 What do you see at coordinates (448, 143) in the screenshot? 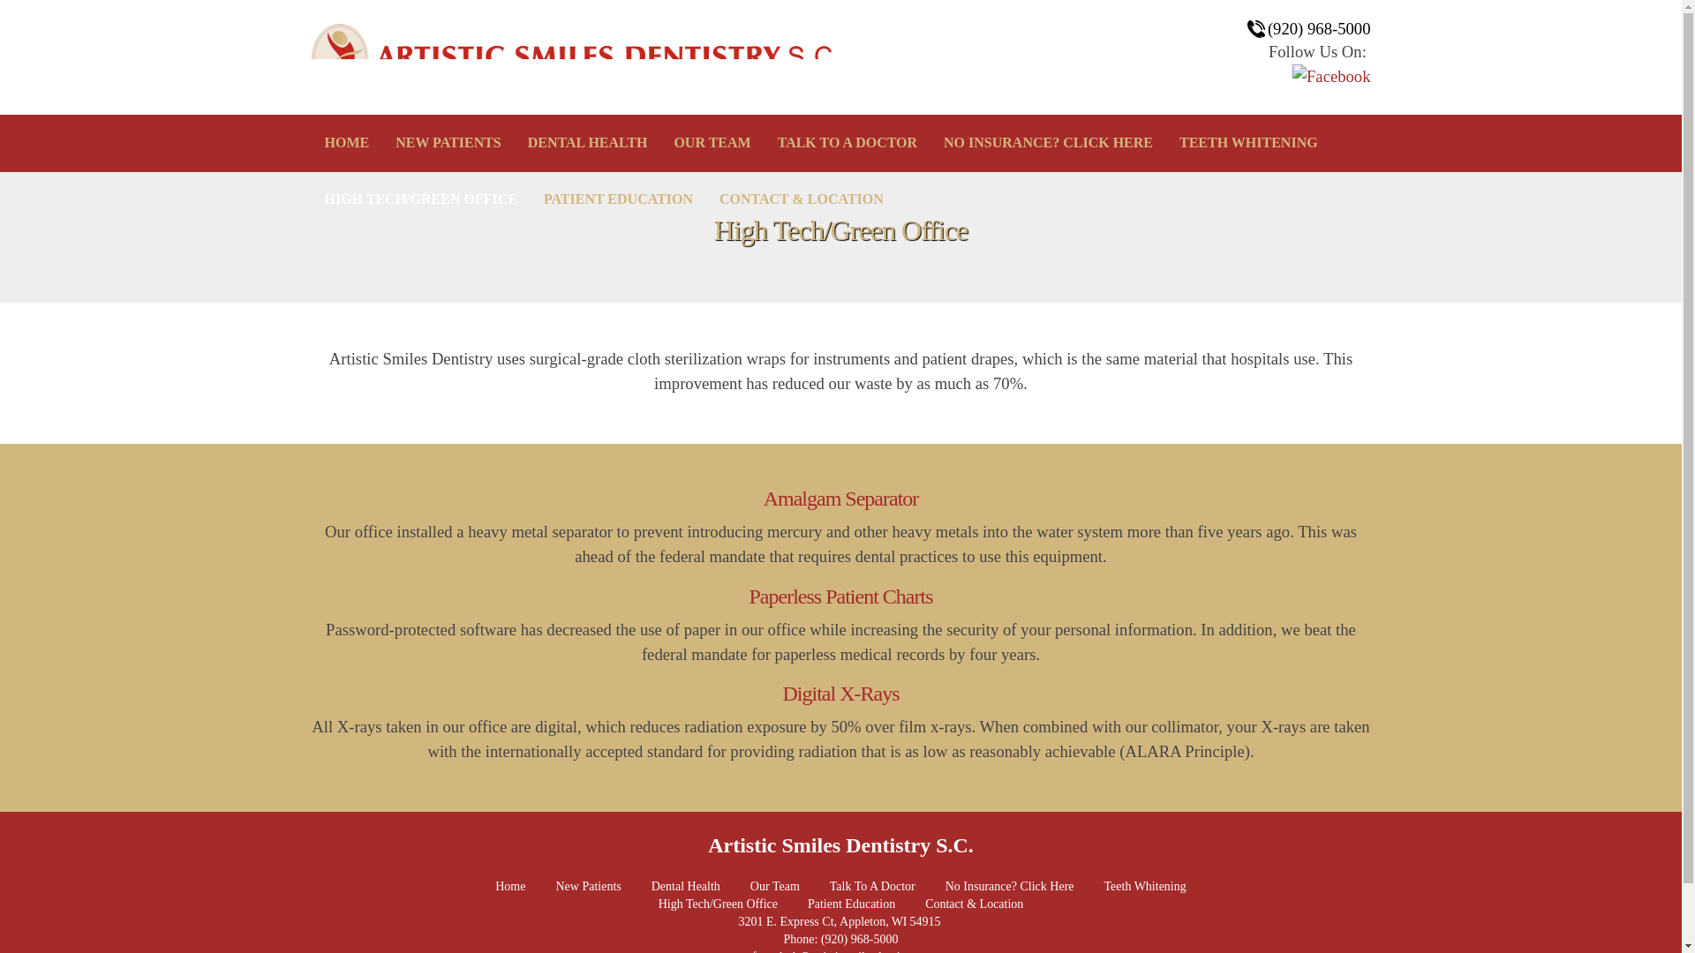
I see `NEW PATIENTS` at bounding box center [448, 143].